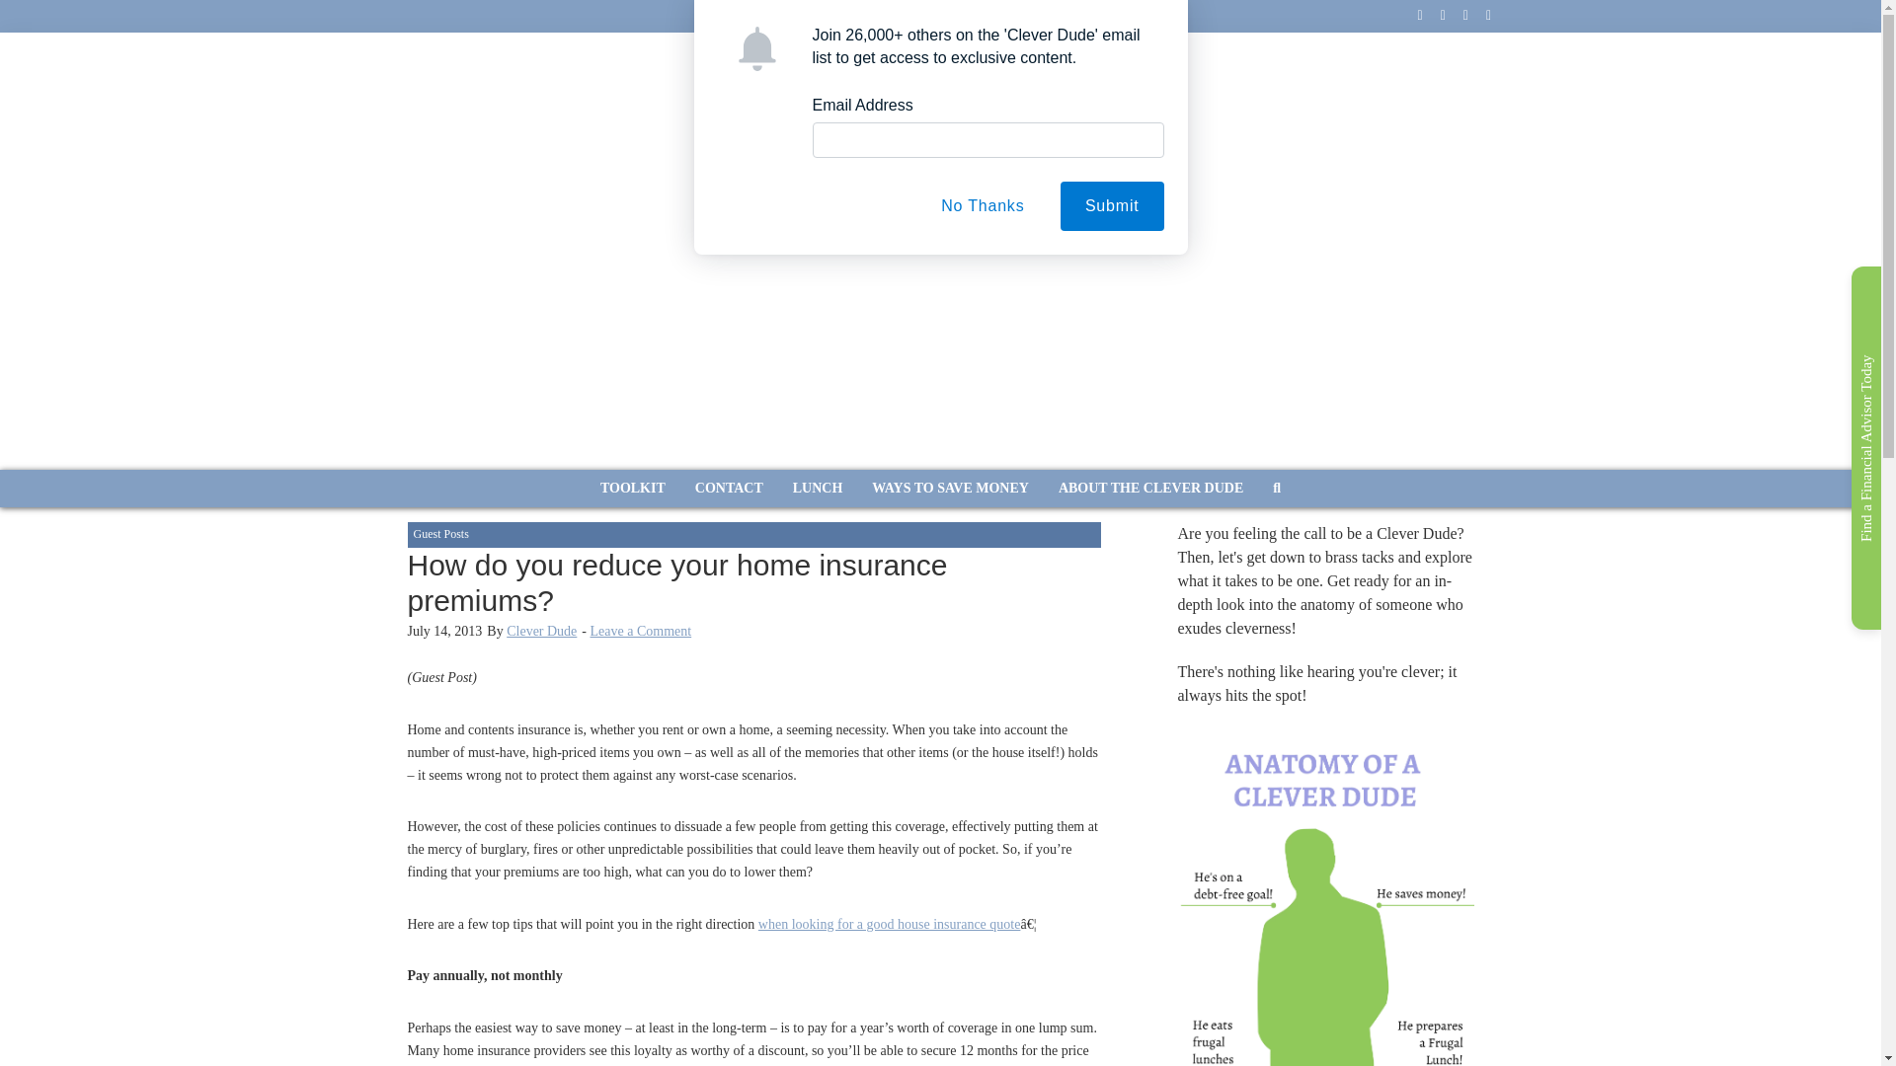  Describe the element at coordinates (640, 630) in the screenshot. I see `Leave a Comment` at that location.